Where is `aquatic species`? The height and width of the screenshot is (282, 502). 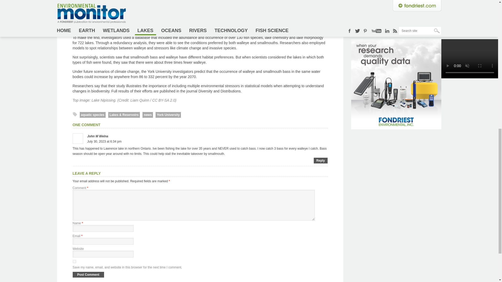 aquatic species is located at coordinates (92, 115).